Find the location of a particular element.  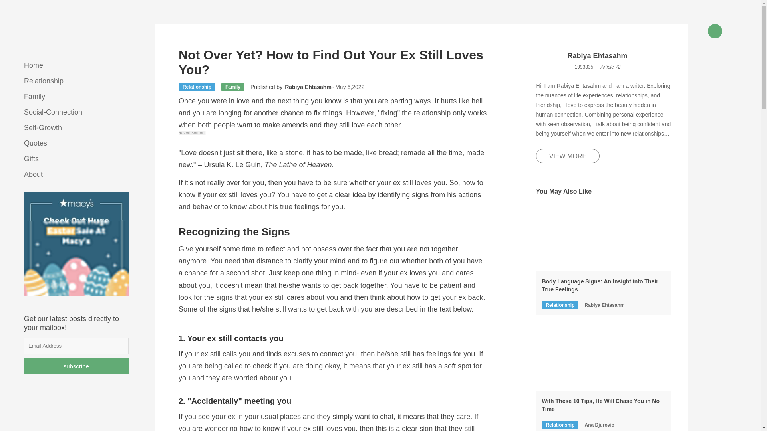

Family is located at coordinates (233, 87).